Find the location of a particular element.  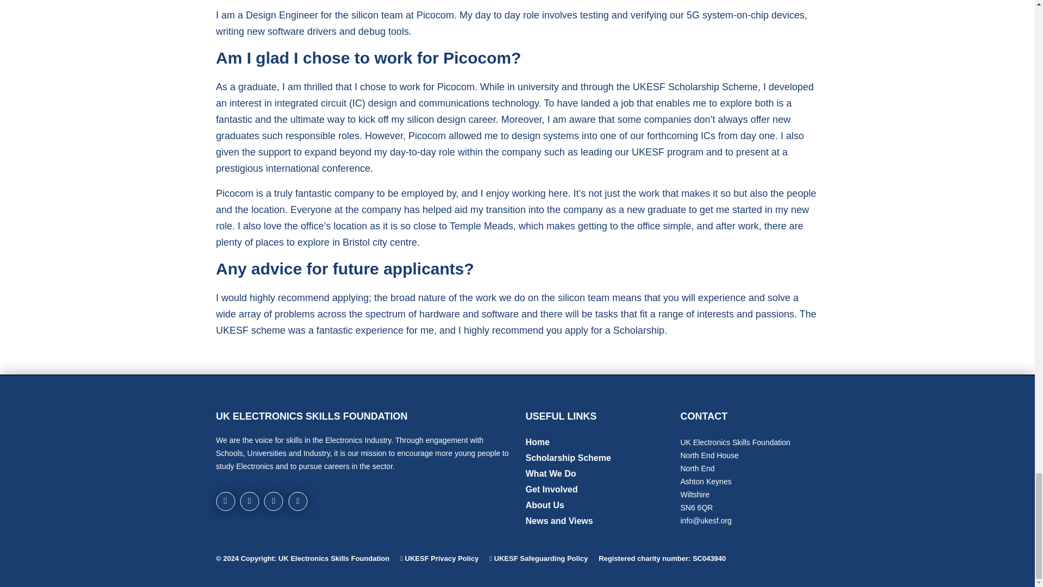

What We Do is located at coordinates (551, 473).